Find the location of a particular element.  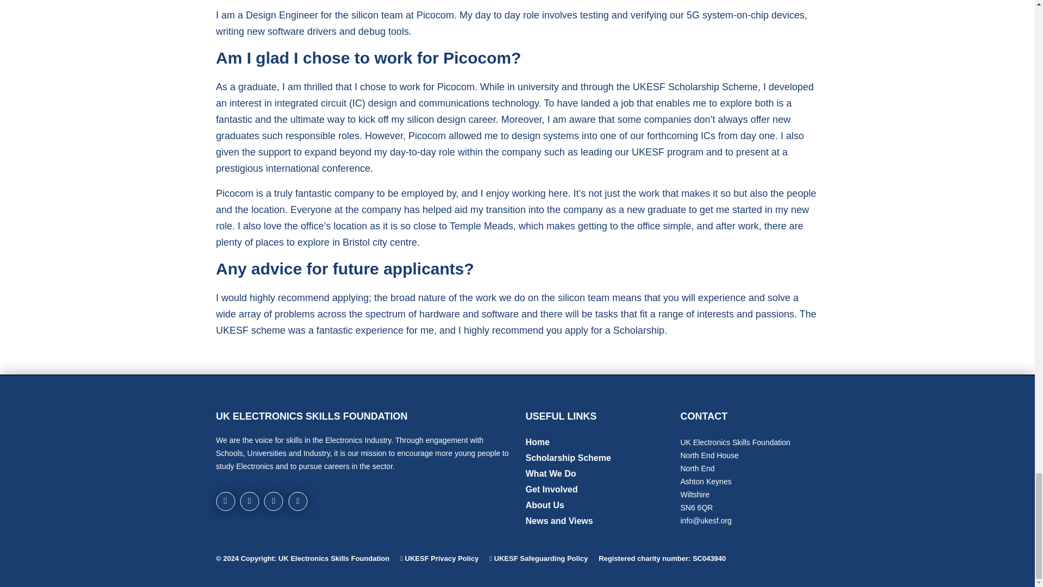

What We Do is located at coordinates (551, 473).